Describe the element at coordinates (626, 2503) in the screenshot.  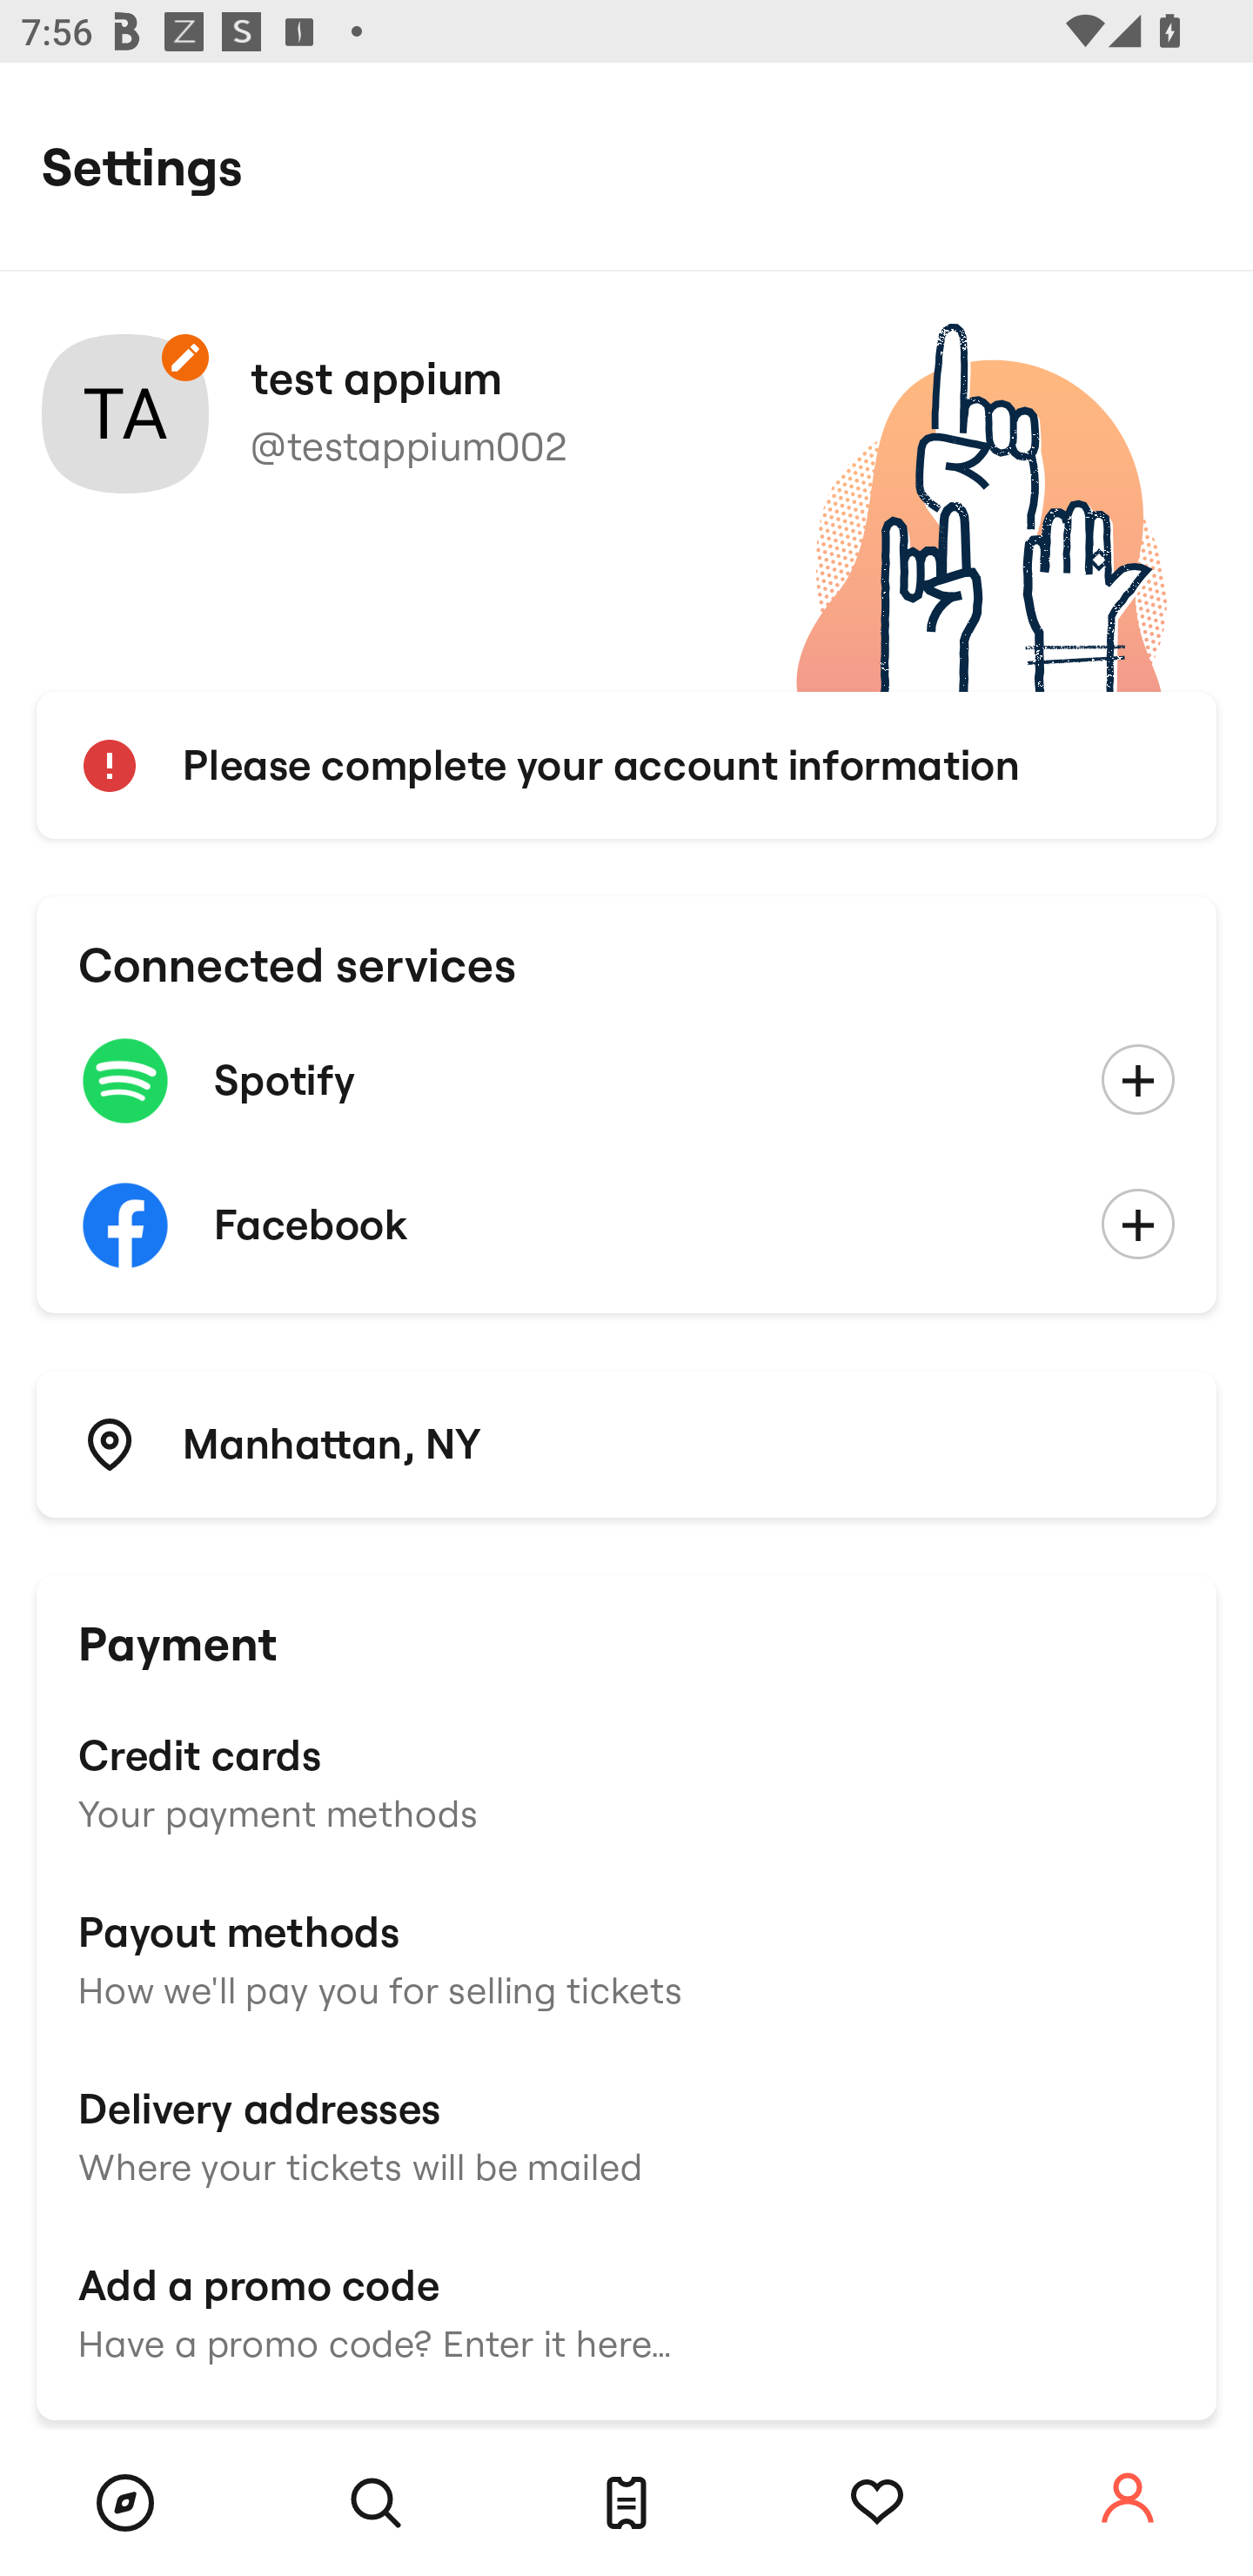
I see `Tickets` at that location.